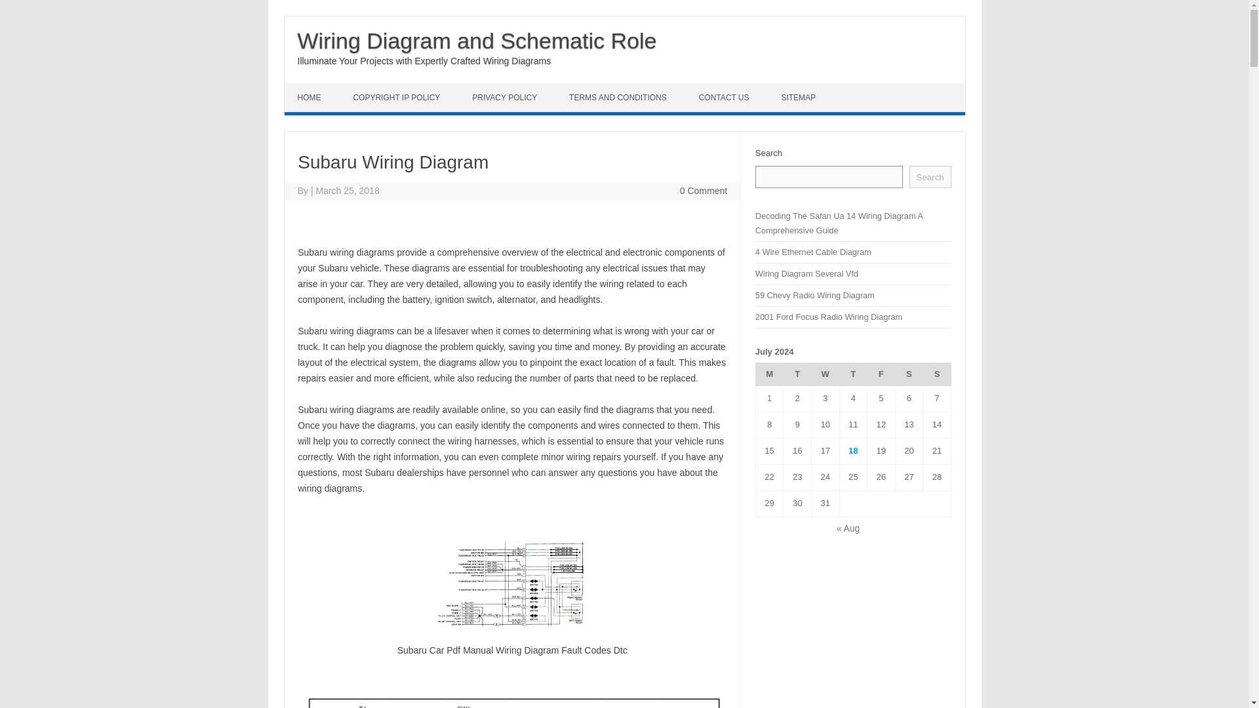  Describe the element at coordinates (477, 41) in the screenshot. I see `Wiring Diagram and Schematic Role` at that location.